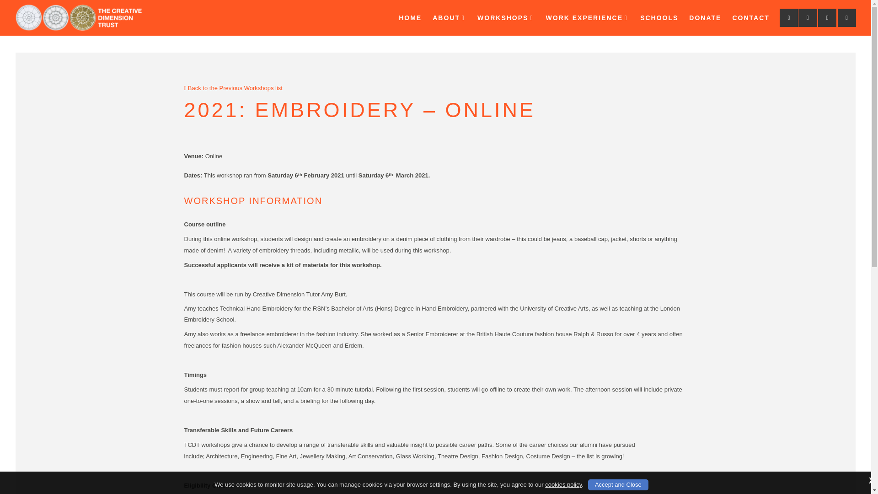 The height and width of the screenshot is (494, 878). Describe the element at coordinates (705, 17) in the screenshot. I see `DONATE` at that location.